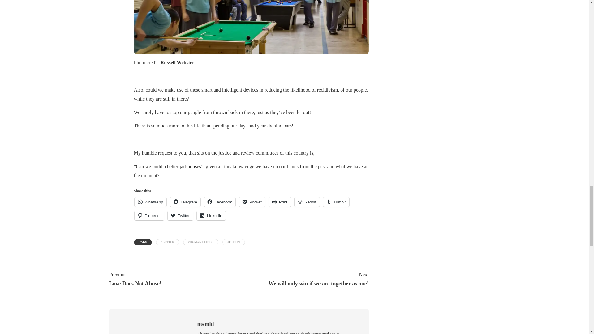 The height and width of the screenshot is (334, 594). Describe the element at coordinates (149, 215) in the screenshot. I see `Click to share on Pinterest` at that location.